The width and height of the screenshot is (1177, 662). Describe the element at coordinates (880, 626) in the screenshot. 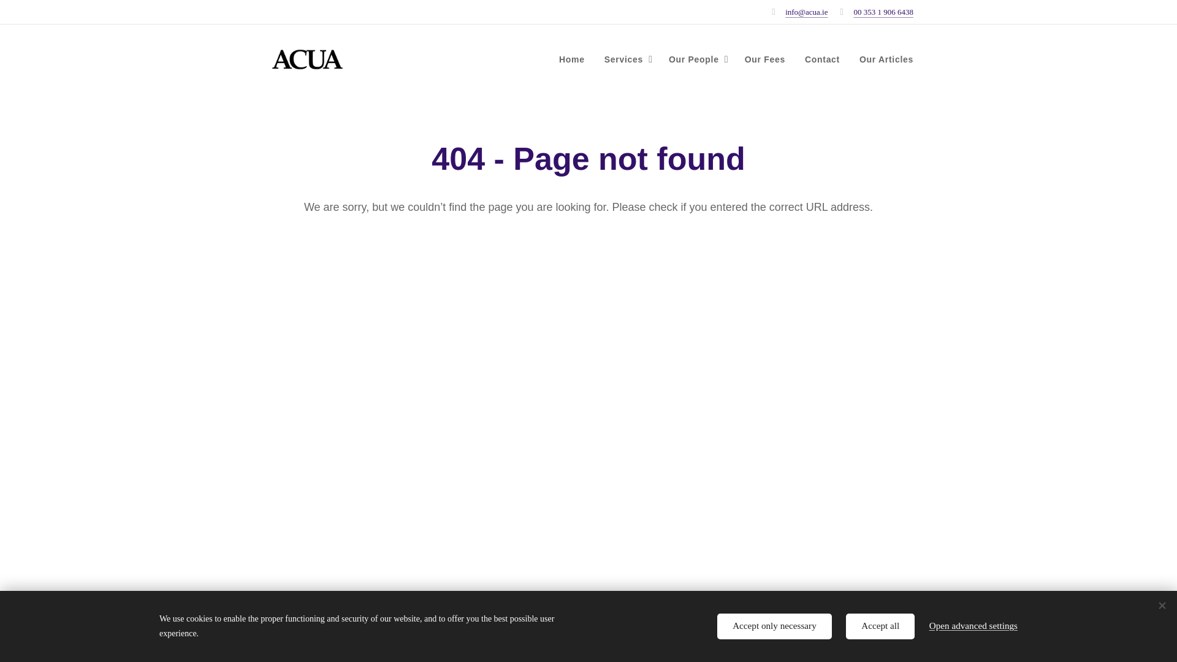

I see `Accept all` at that location.